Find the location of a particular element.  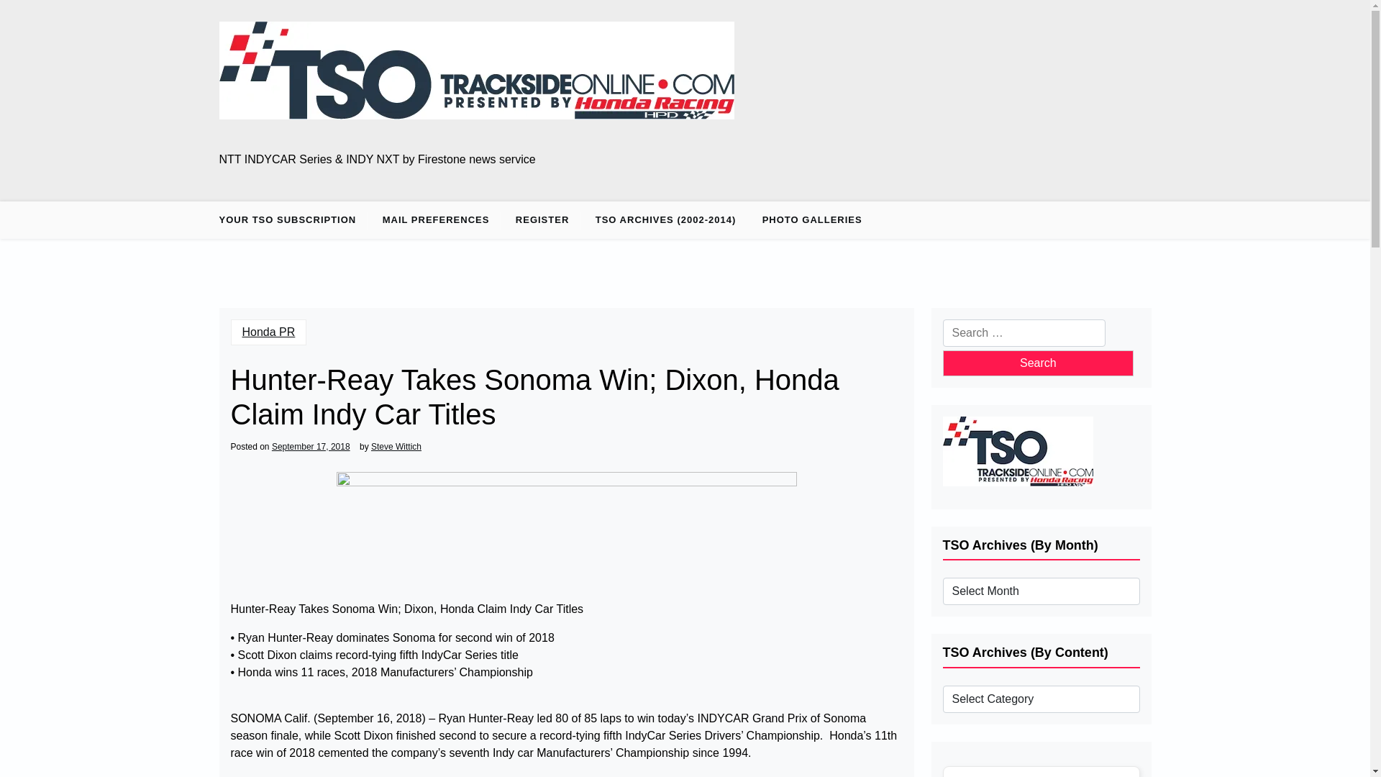

Search is located at coordinates (1037, 363).